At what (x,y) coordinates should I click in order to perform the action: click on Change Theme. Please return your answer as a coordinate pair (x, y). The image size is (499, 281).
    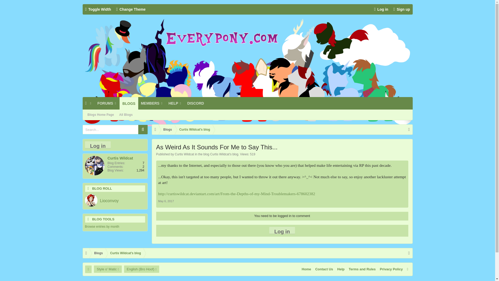
    Looking at the image, I should click on (131, 9).